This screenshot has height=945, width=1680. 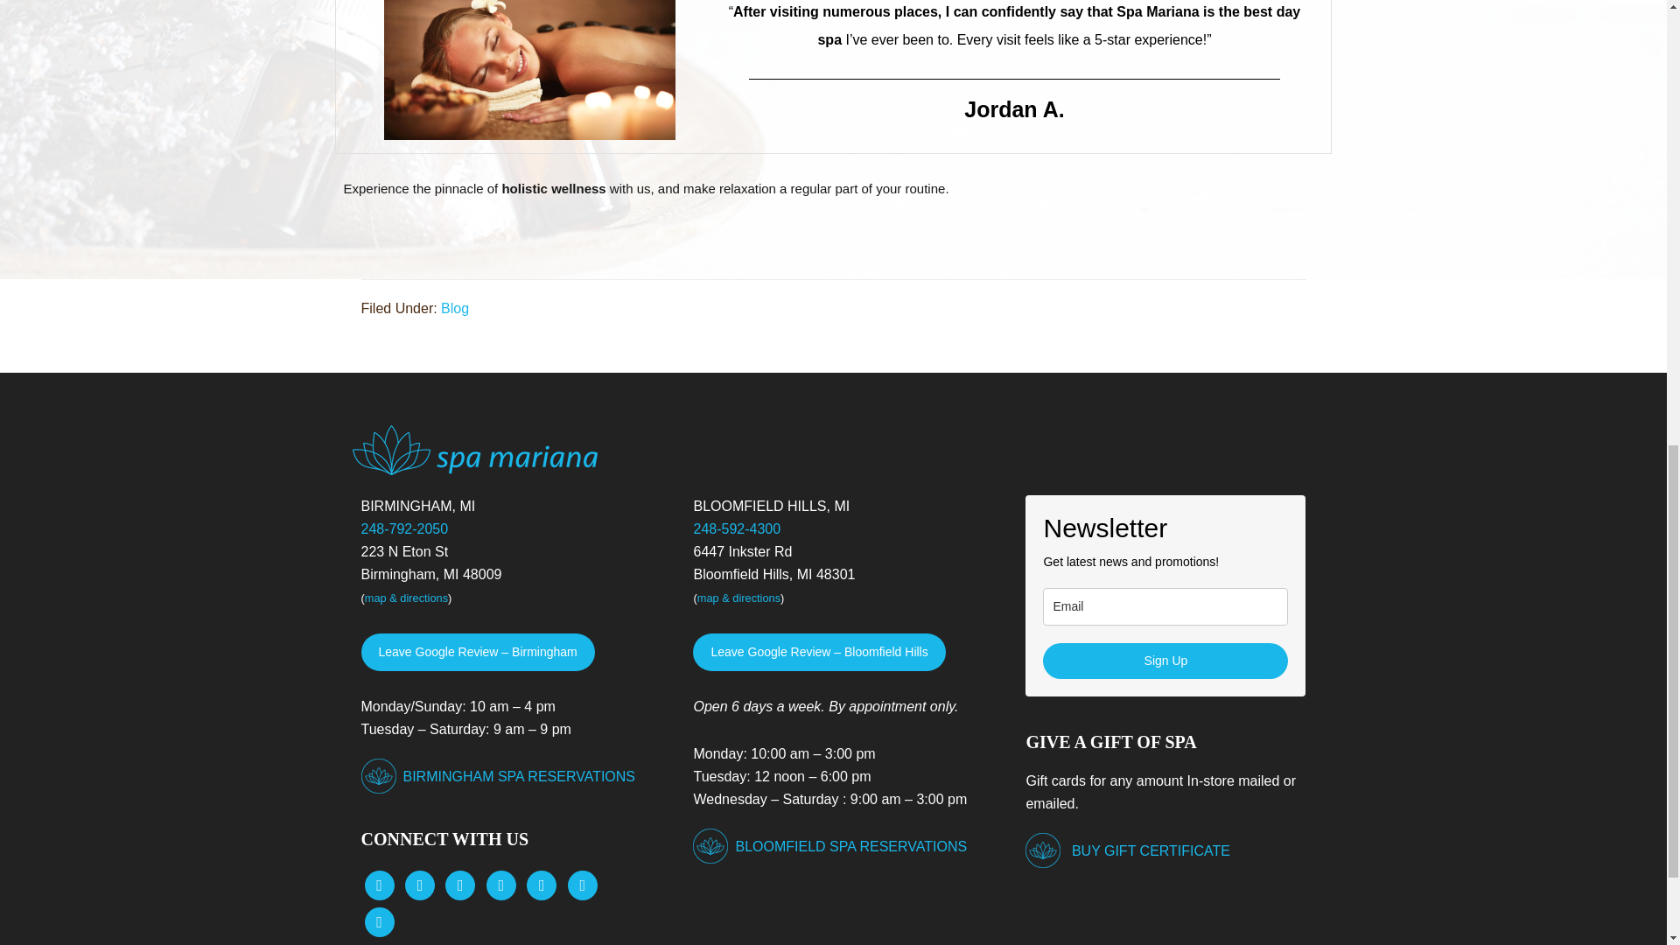 I want to click on Default Label, so click(x=541, y=884).